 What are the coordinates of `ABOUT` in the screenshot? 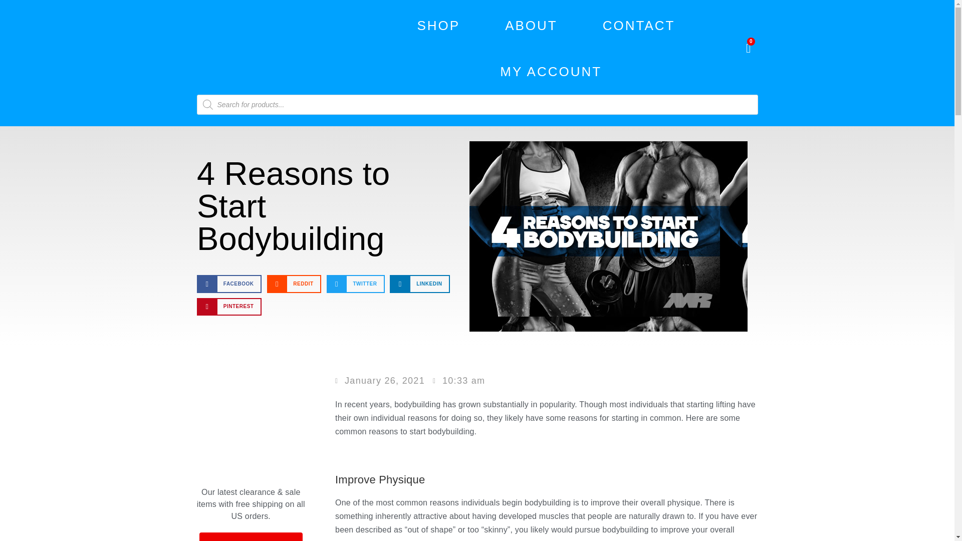 It's located at (531, 26).